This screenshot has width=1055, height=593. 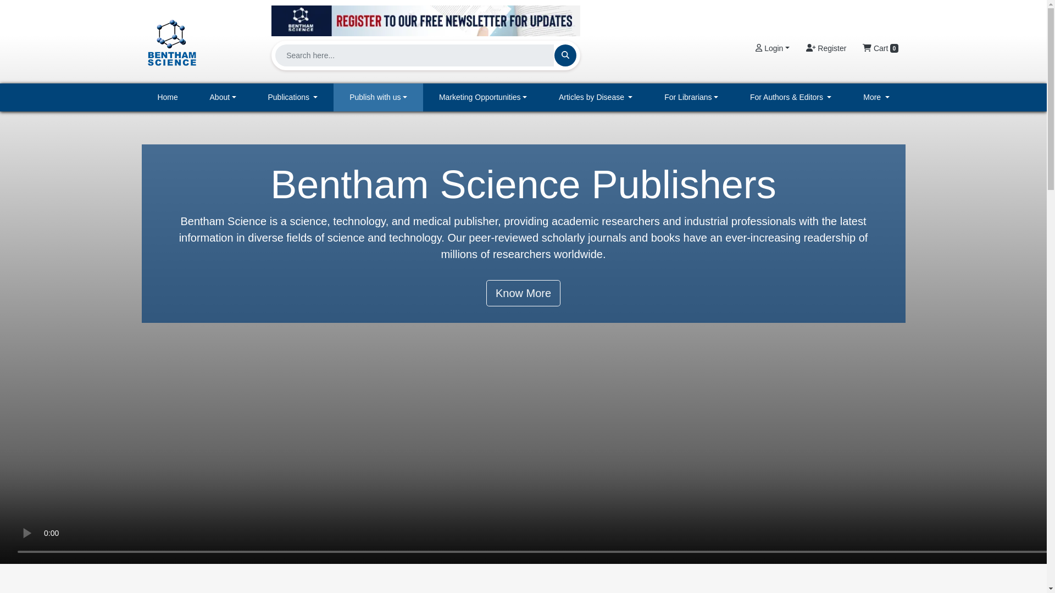 I want to click on Search Button, so click(x=565, y=55).